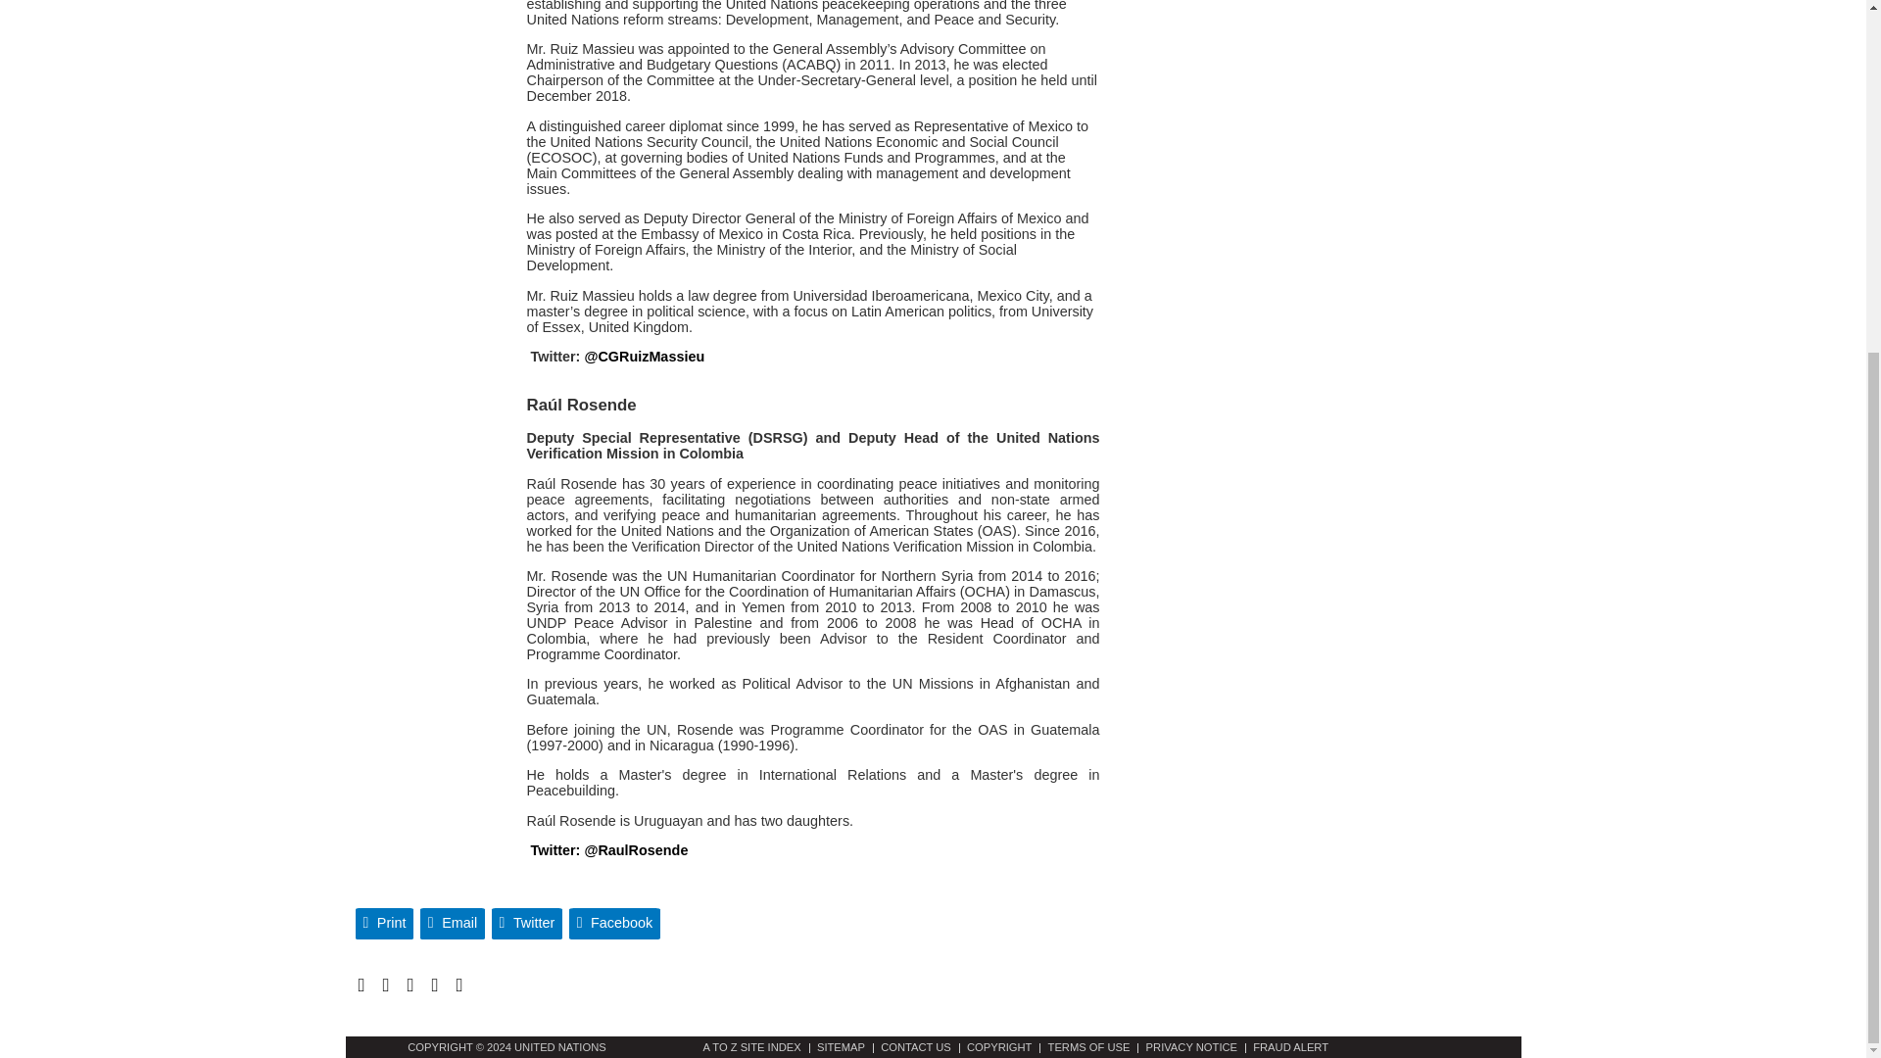  I want to click on Email, so click(453, 923).